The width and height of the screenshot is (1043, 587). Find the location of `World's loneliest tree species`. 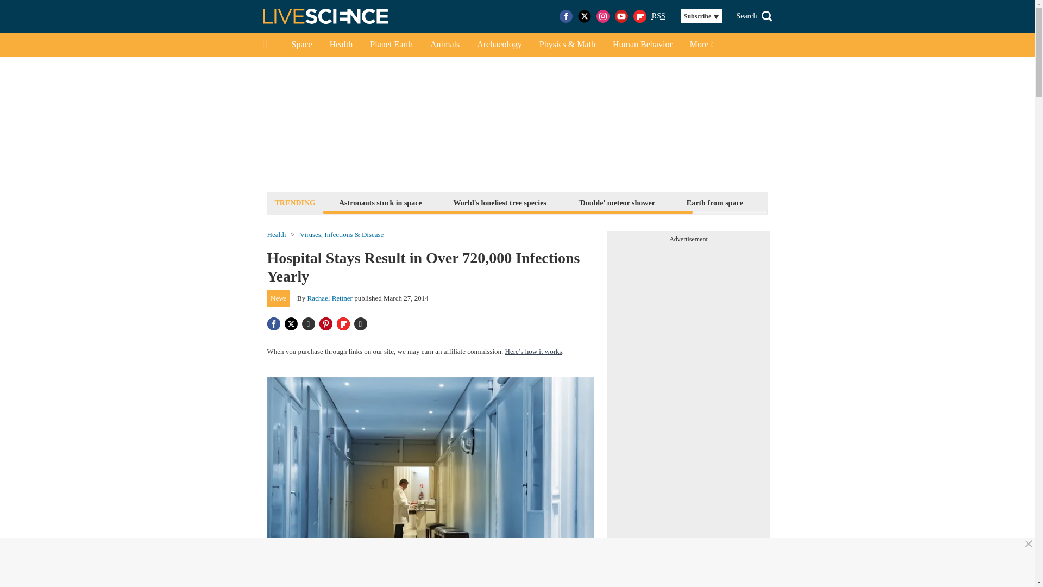

World's loneliest tree species is located at coordinates (500, 202).